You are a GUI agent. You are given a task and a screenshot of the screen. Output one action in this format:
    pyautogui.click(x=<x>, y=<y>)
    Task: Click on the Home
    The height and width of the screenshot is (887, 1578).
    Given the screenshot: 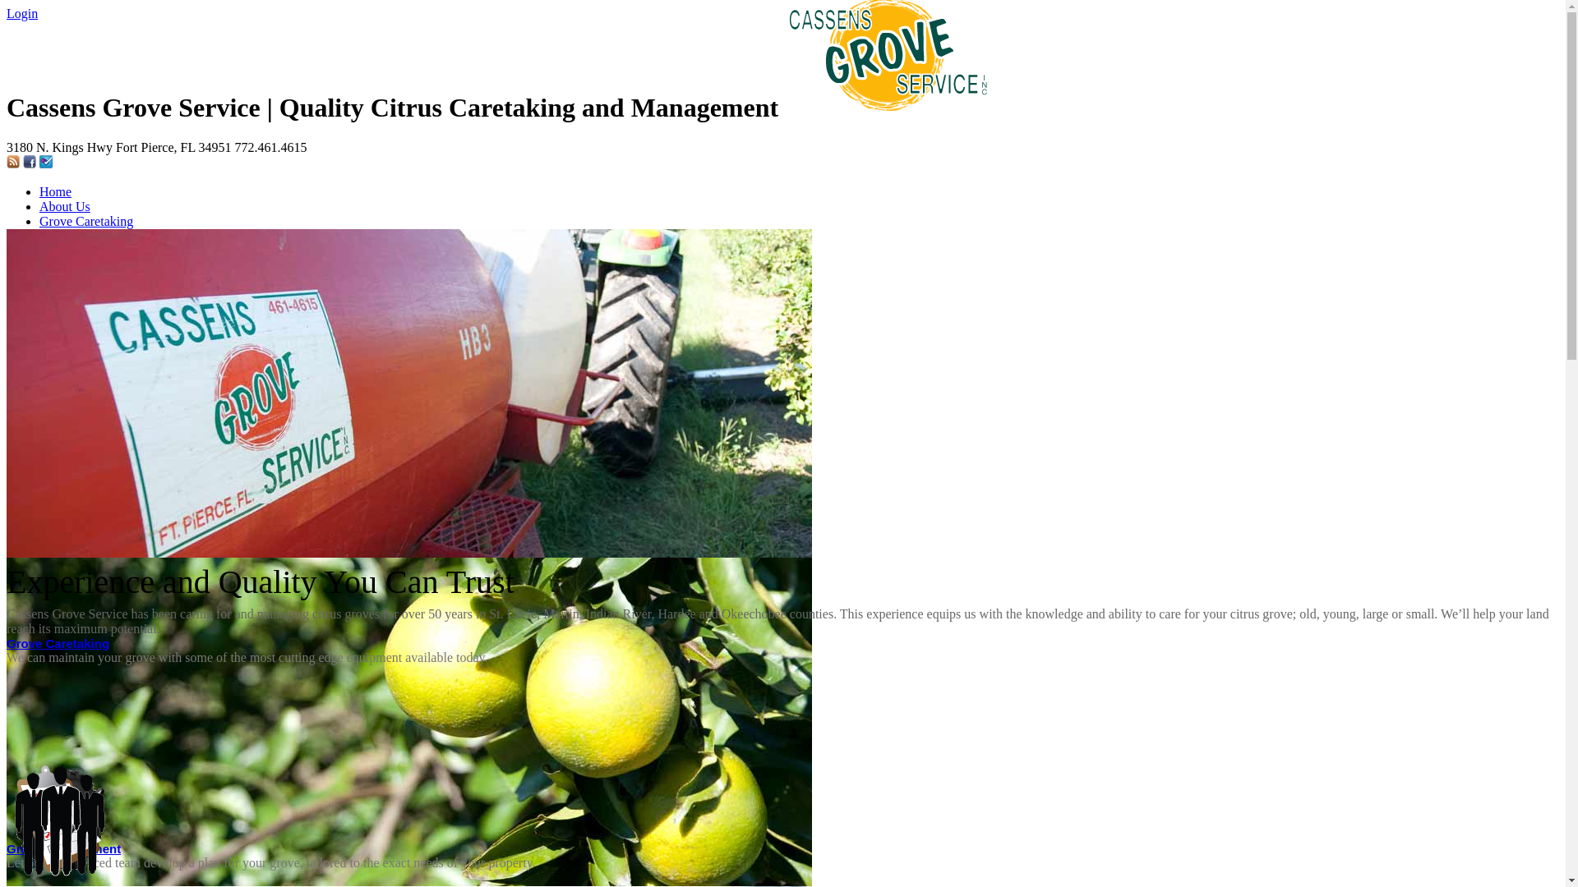 What is the action you would take?
    pyautogui.click(x=23, y=279)
    